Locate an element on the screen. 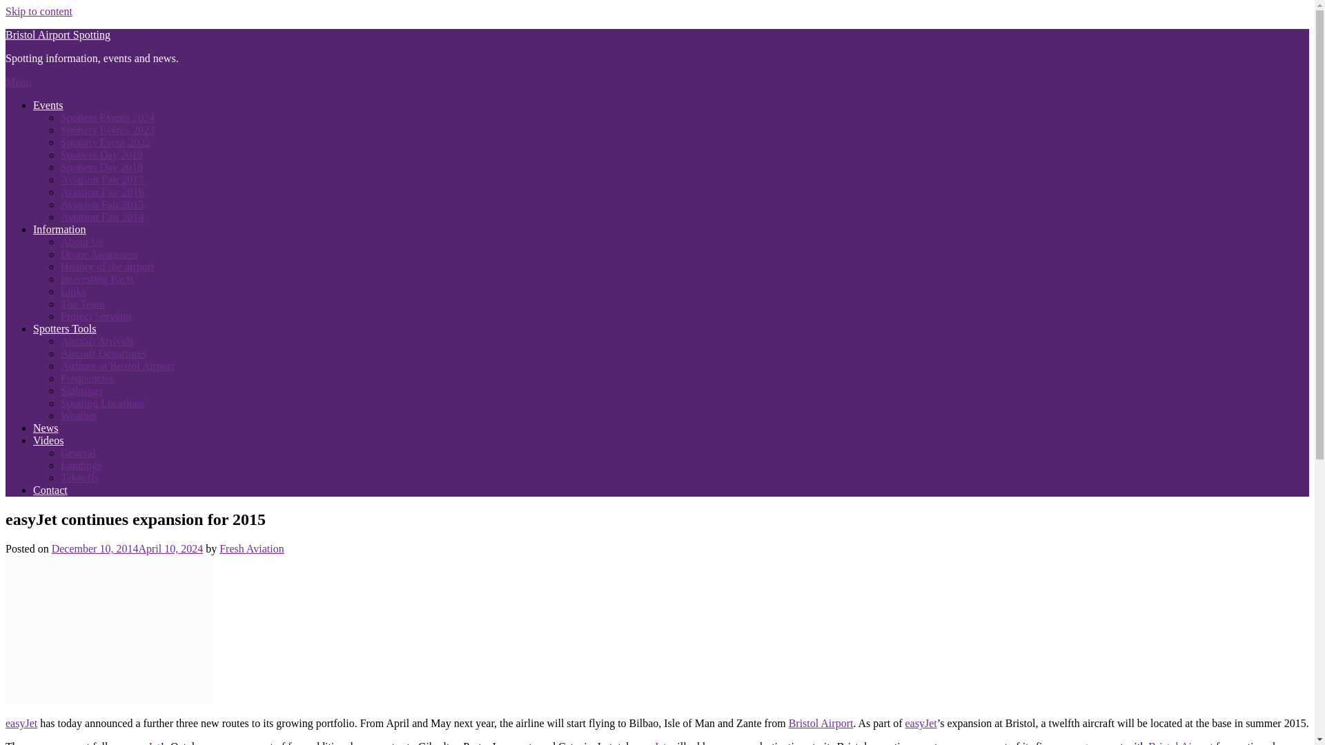 Image resolution: width=1325 pixels, height=745 pixels. Aviation Fair 2015 is located at coordinates (102, 204).